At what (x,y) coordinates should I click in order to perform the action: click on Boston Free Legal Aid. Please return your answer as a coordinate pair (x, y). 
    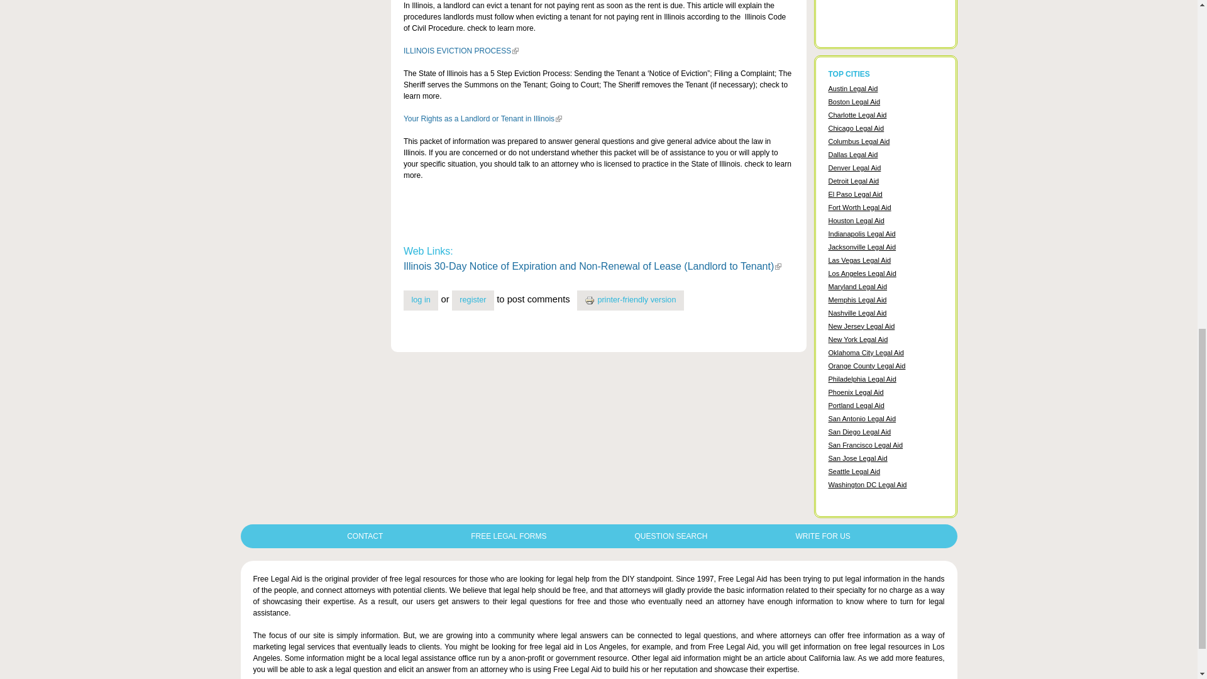
    Looking at the image, I should click on (854, 102).